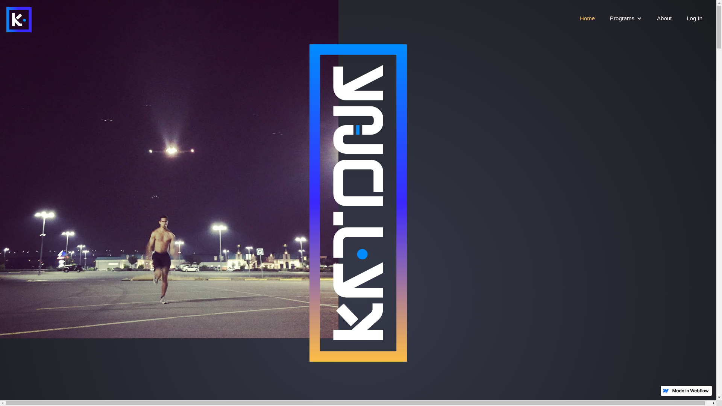  Describe the element at coordinates (664, 18) in the screenshot. I see `About` at that location.